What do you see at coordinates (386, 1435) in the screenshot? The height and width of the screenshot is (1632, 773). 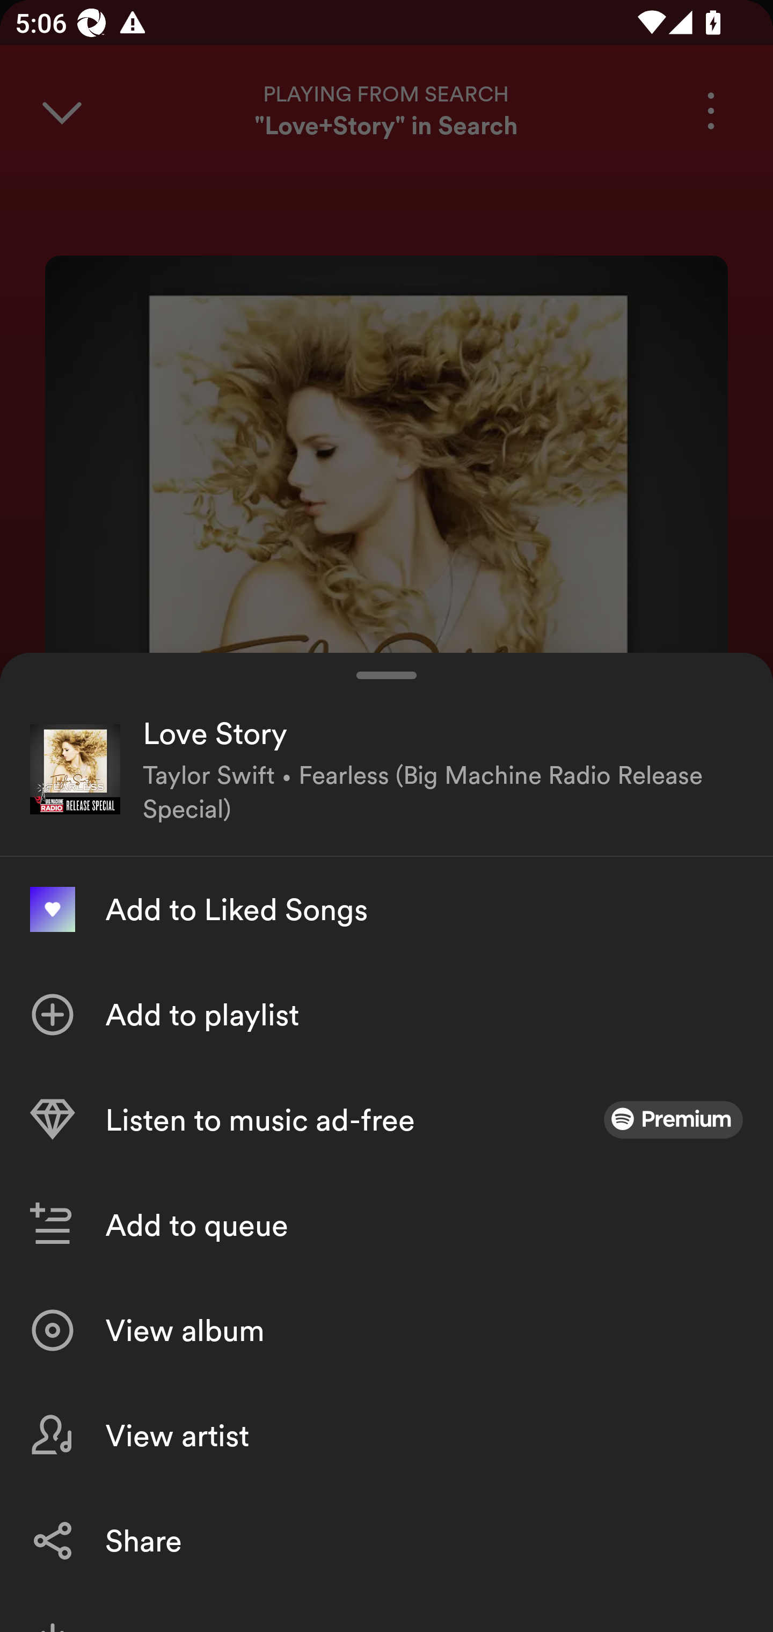 I see `View artist` at bounding box center [386, 1435].